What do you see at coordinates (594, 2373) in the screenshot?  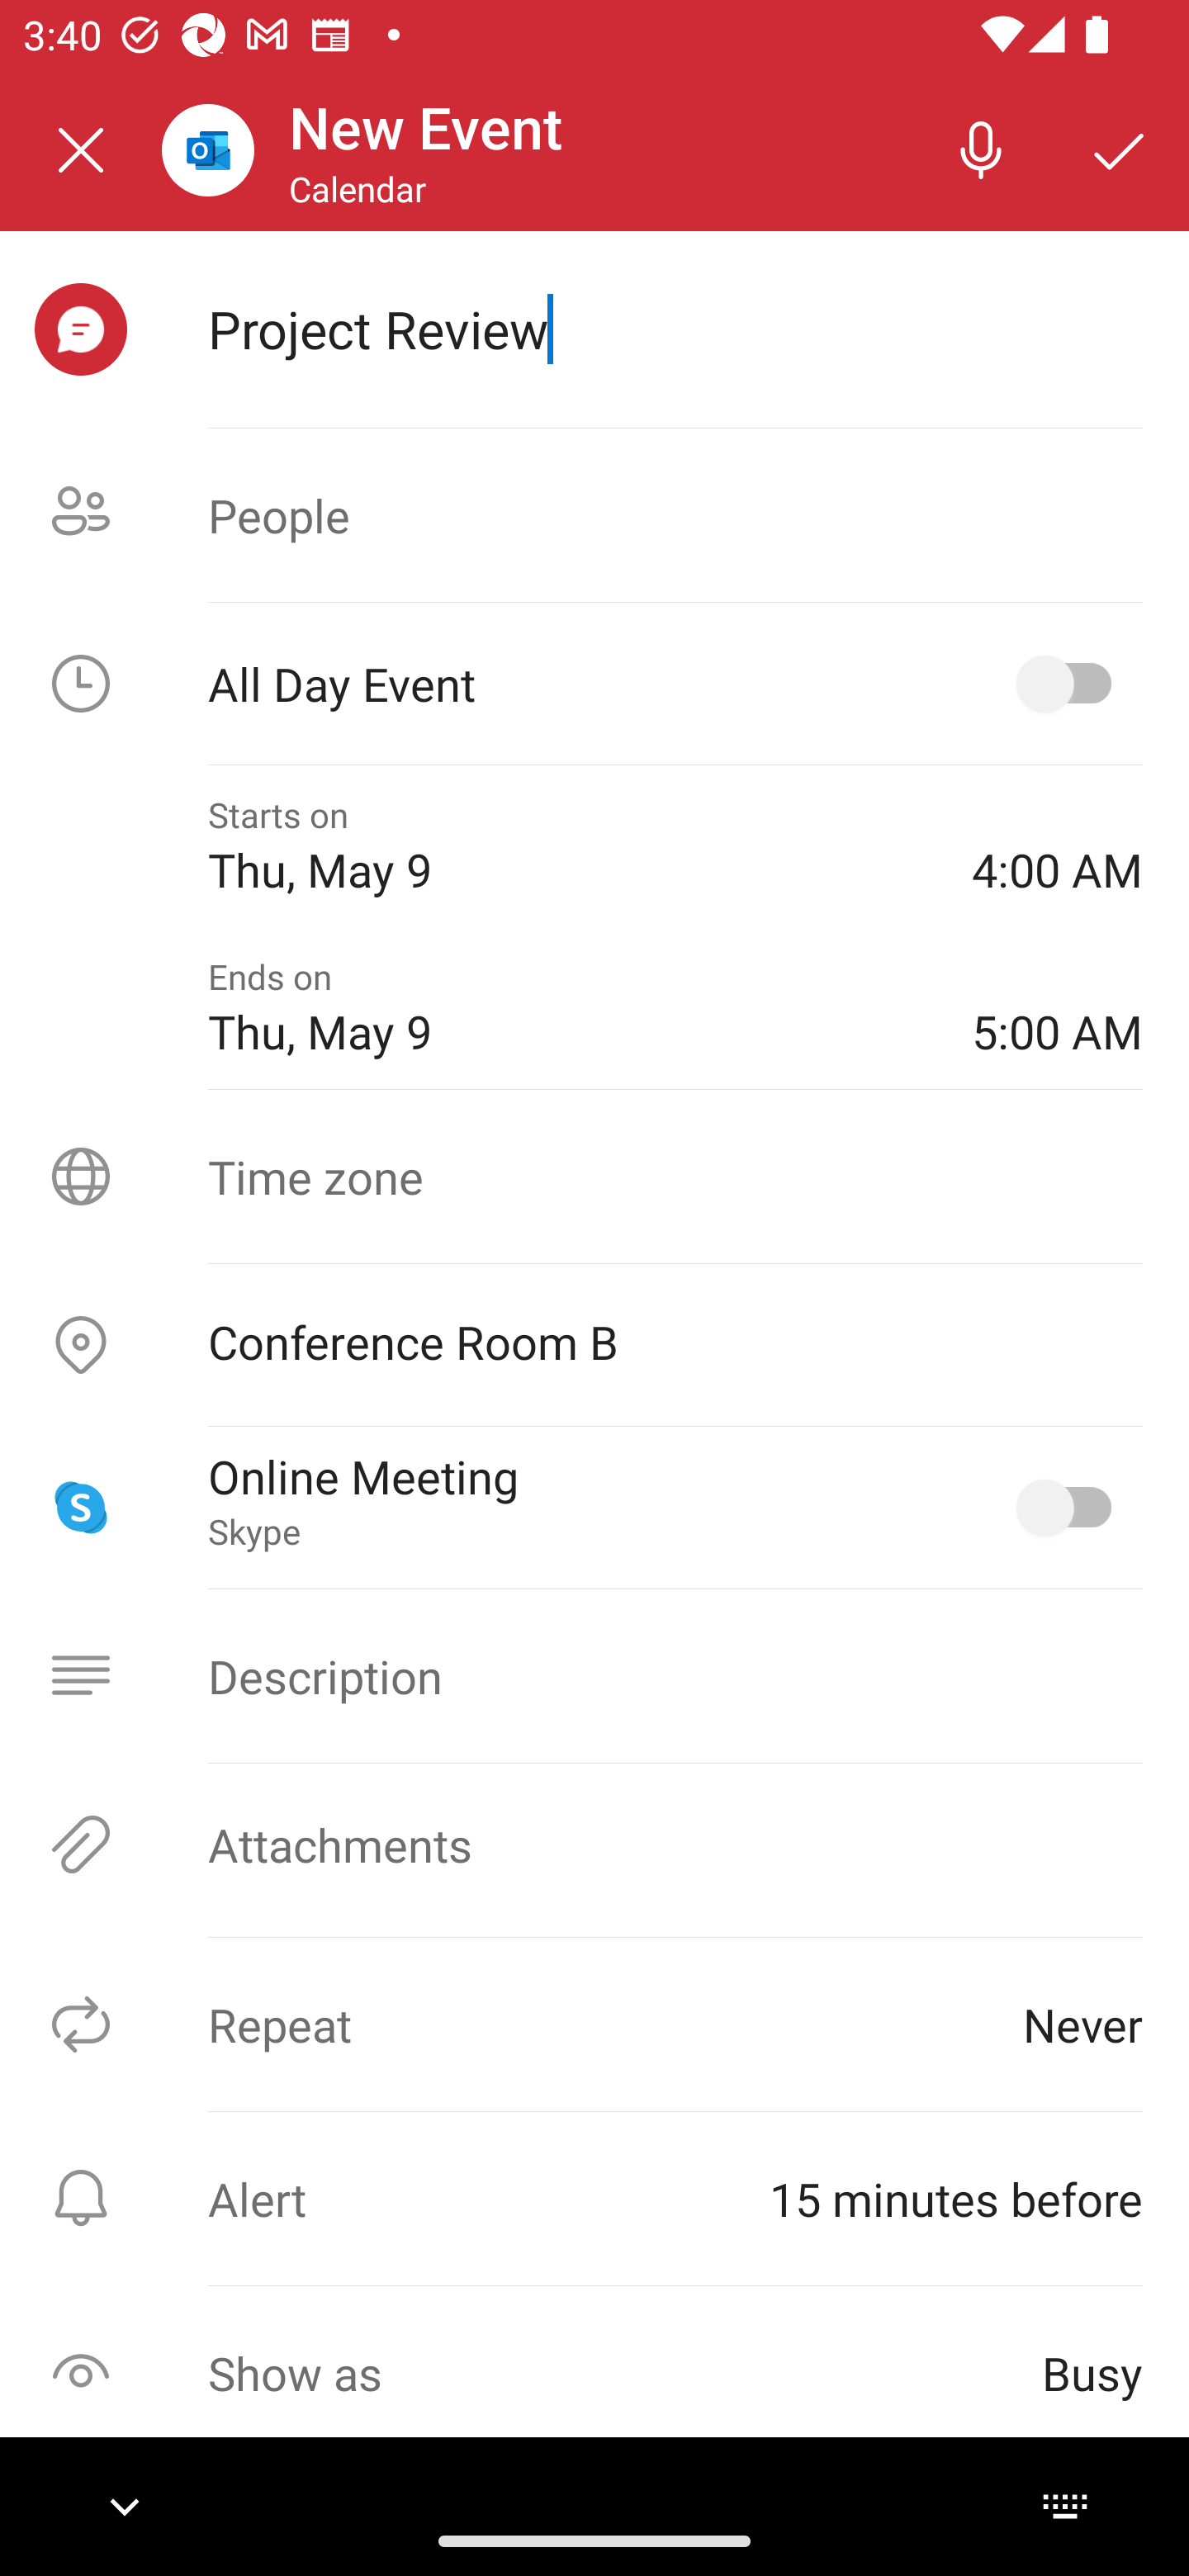 I see `Show as Busy` at bounding box center [594, 2373].